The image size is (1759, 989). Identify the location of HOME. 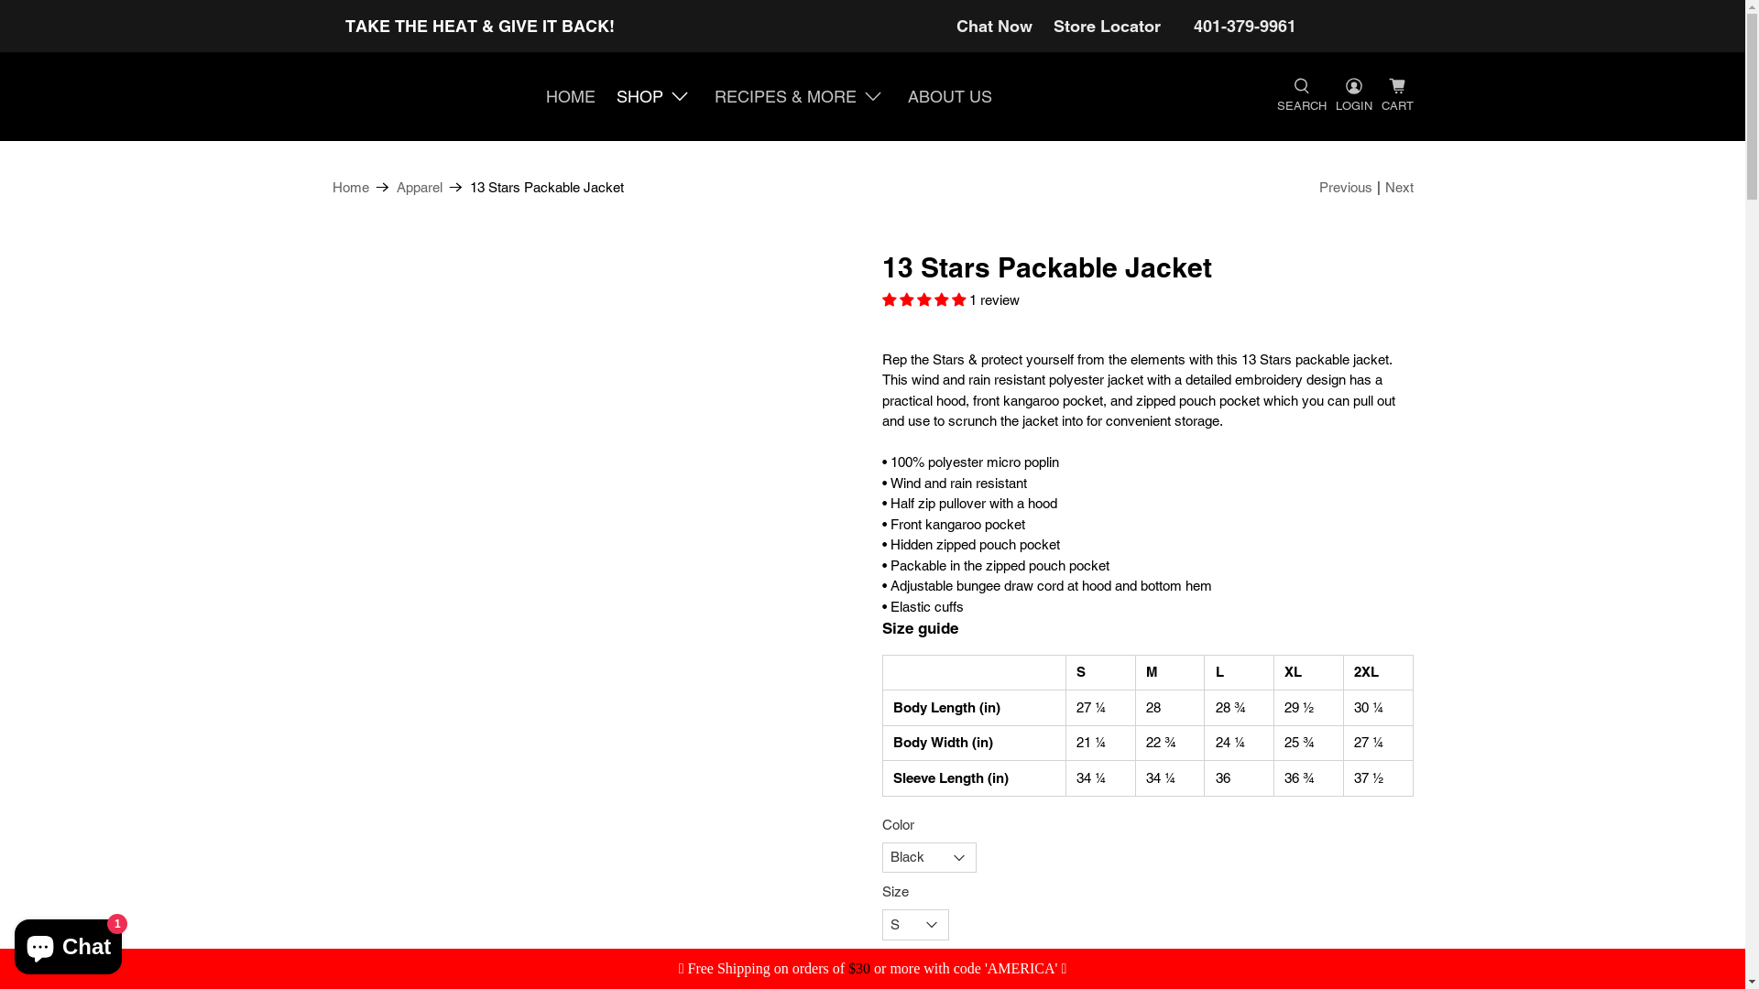
(572, 97).